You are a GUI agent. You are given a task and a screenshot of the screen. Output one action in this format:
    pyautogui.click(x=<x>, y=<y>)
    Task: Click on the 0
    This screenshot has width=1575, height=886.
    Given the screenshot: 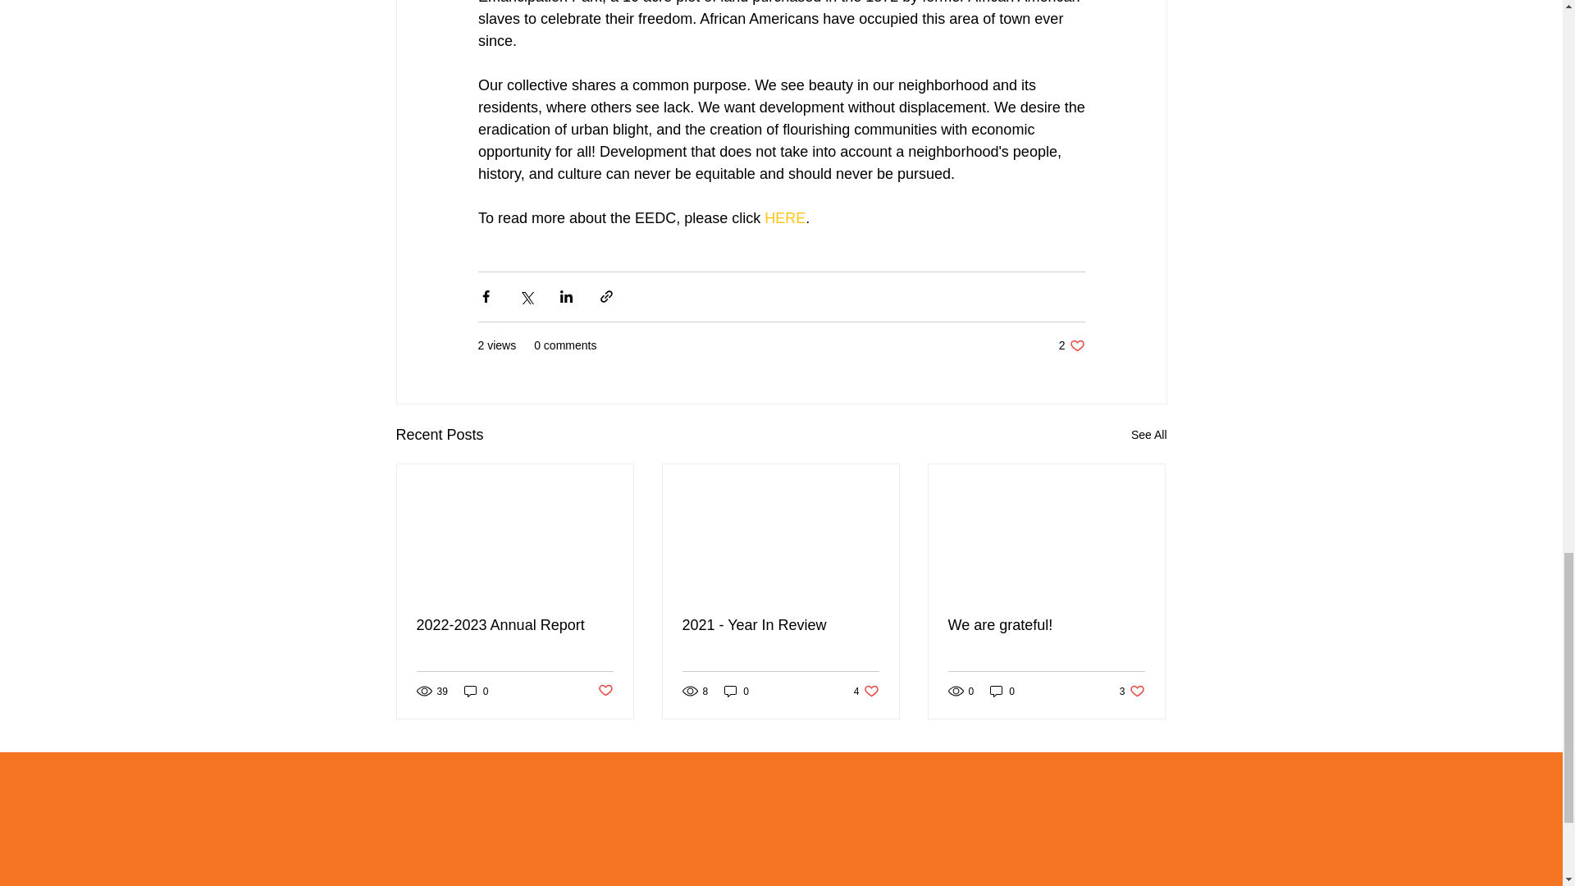 What is the action you would take?
    pyautogui.click(x=780, y=625)
    